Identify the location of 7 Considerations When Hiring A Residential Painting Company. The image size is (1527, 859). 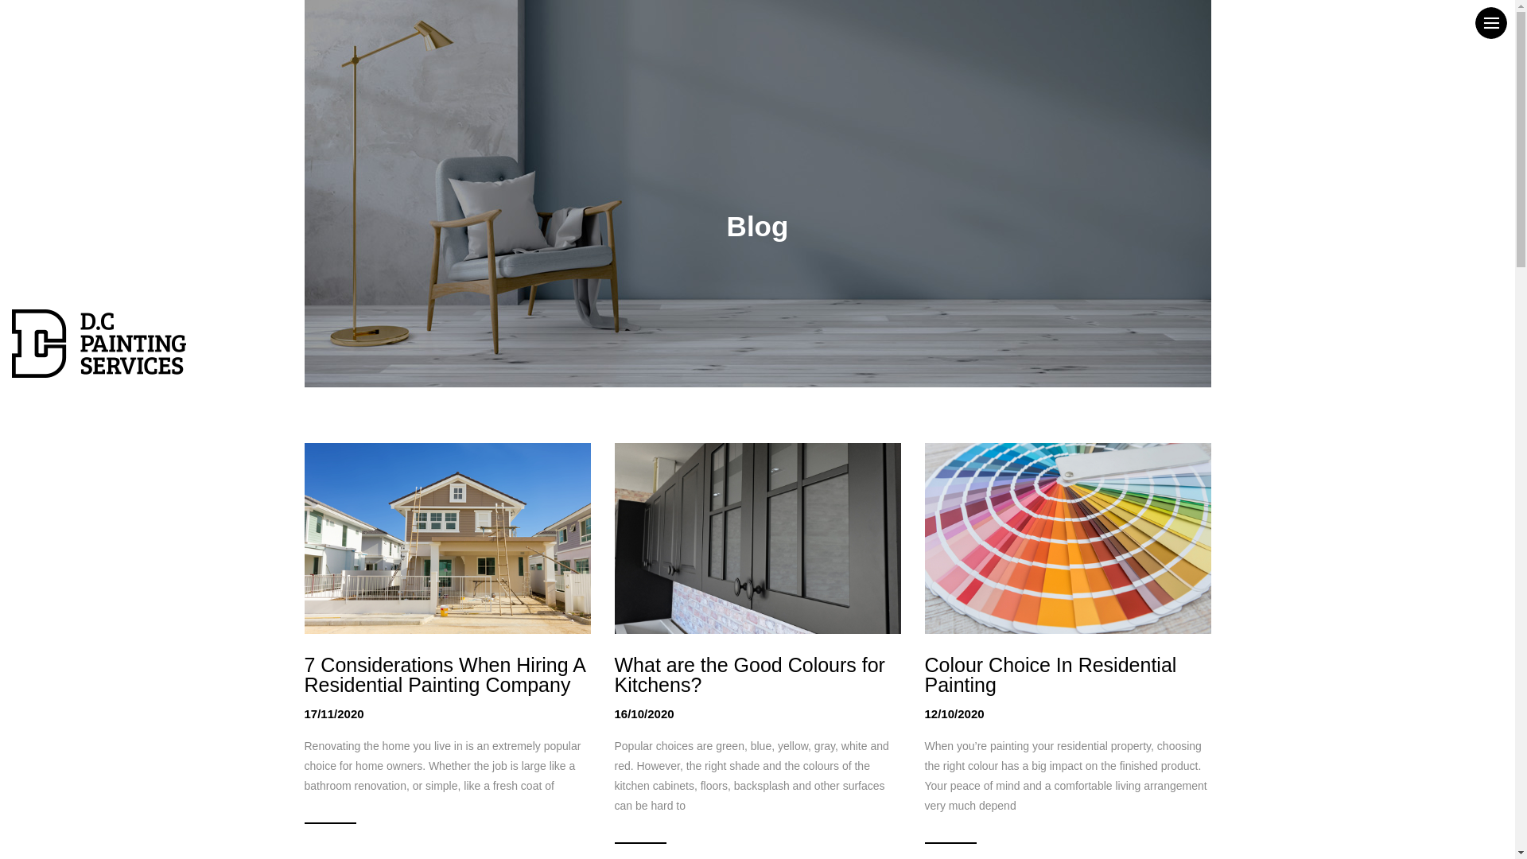
(447, 675).